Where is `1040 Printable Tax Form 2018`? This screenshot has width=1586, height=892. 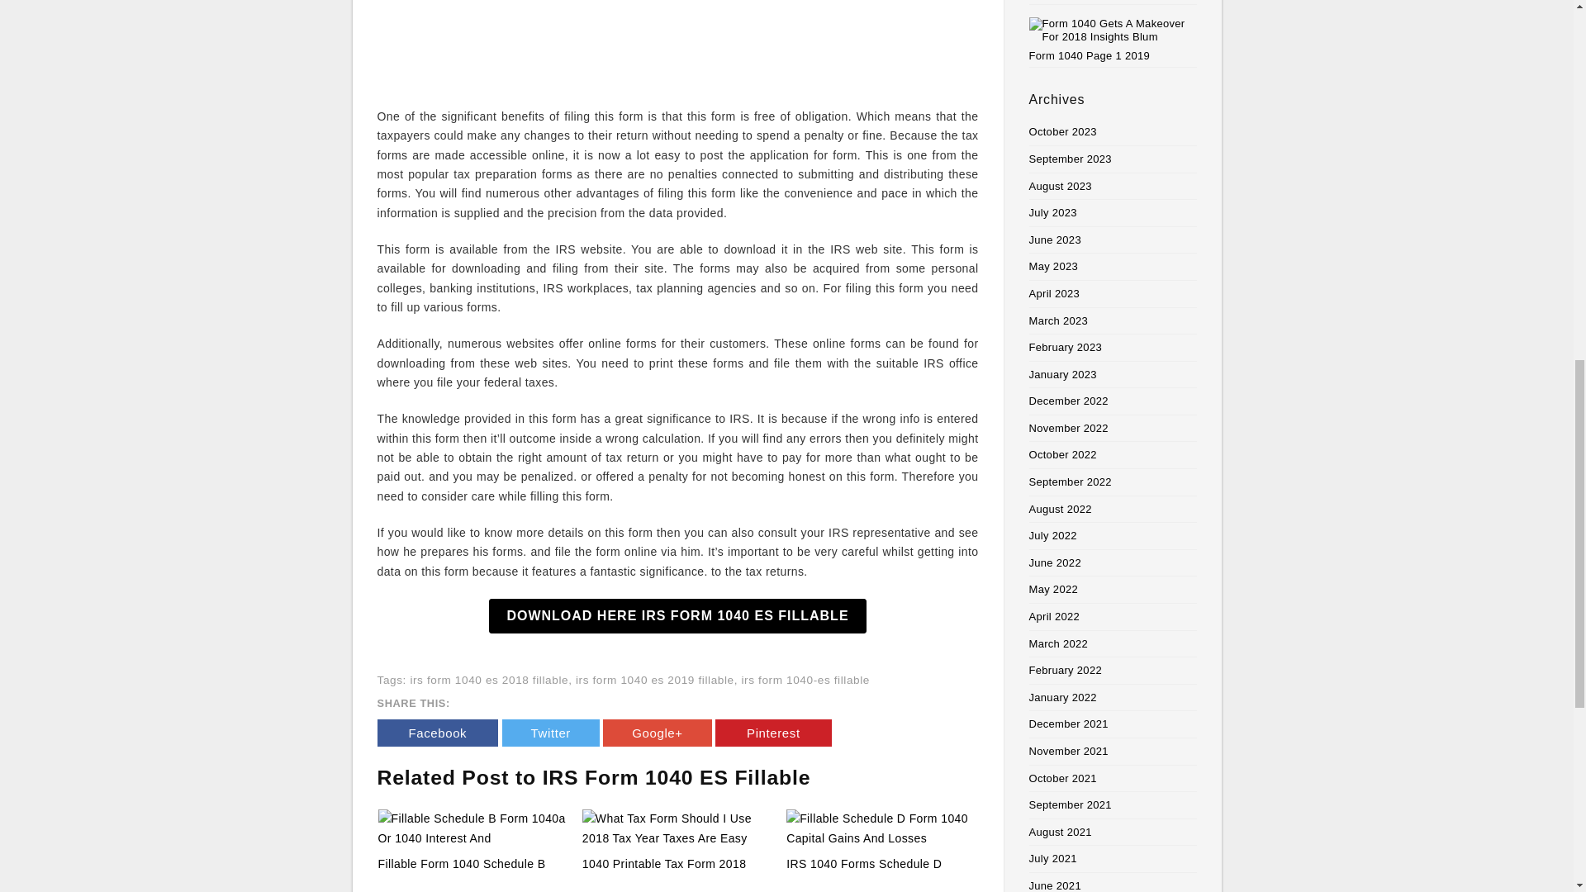 1040 Printable Tax Form 2018 is located at coordinates (677, 828).